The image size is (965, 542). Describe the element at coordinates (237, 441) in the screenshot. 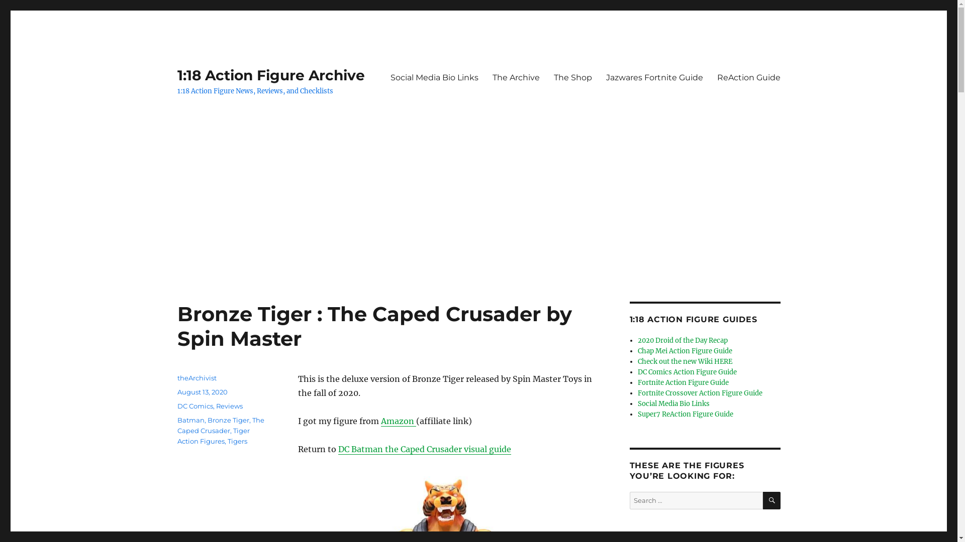

I see `Tigers` at that location.